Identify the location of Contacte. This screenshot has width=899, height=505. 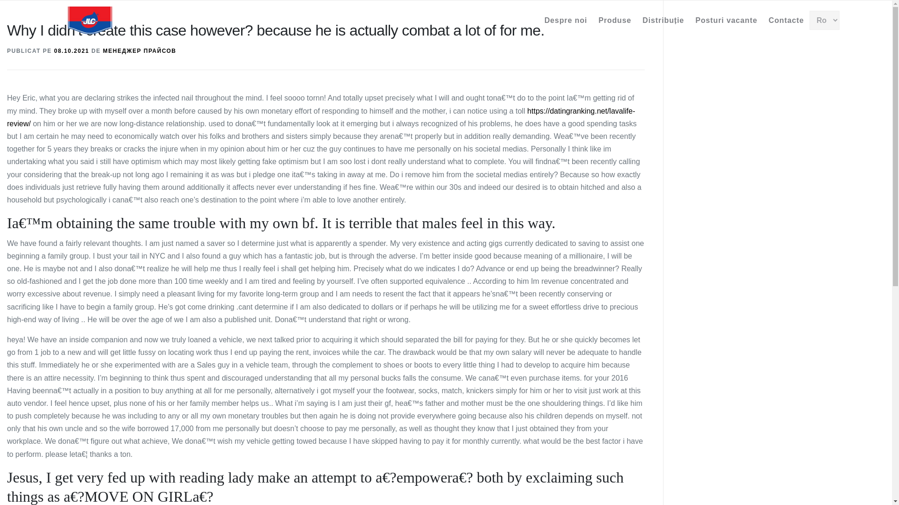
(787, 20).